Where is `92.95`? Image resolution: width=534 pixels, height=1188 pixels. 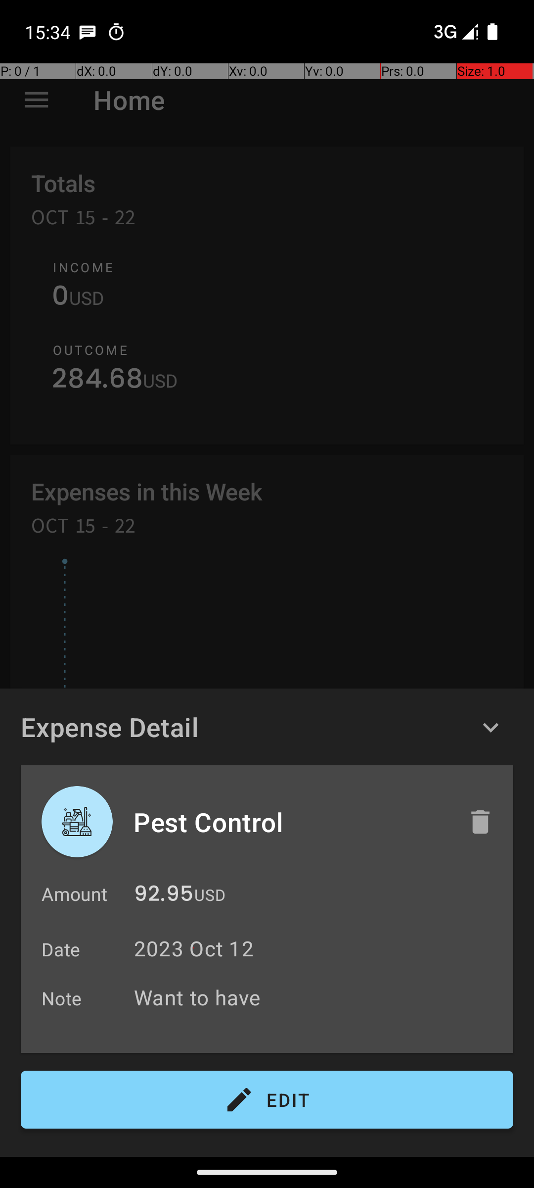
92.95 is located at coordinates (164, 896).